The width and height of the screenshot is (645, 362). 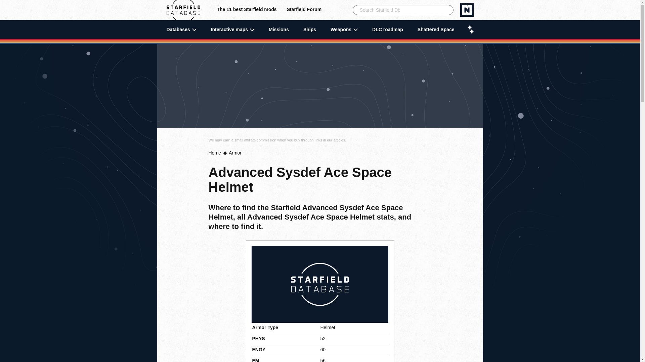 What do you see at coordinates (181, 29) in the screenshot?
I see `Databases` at bounding box center [181, 29].